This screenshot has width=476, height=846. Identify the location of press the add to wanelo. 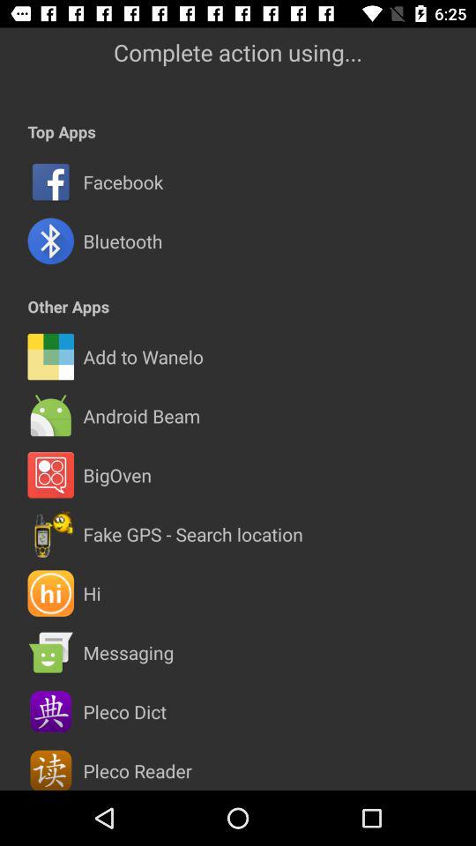
(143, 356).